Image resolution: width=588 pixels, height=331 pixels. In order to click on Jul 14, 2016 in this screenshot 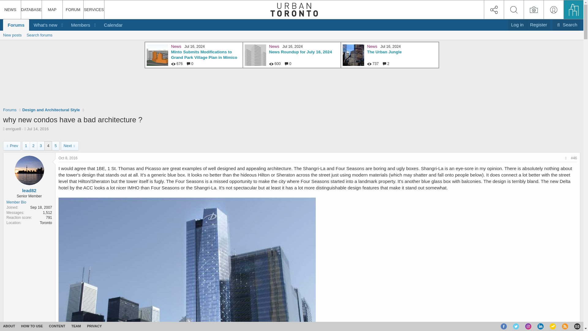, I will do `click(38, 129)`.